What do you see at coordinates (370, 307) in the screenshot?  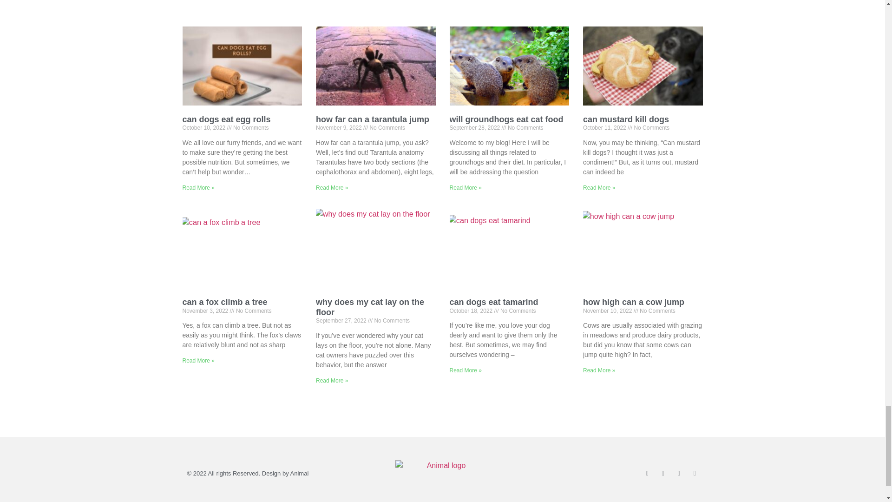 I see `why does my cat lay on the floor` at bounding box center [370, 307].